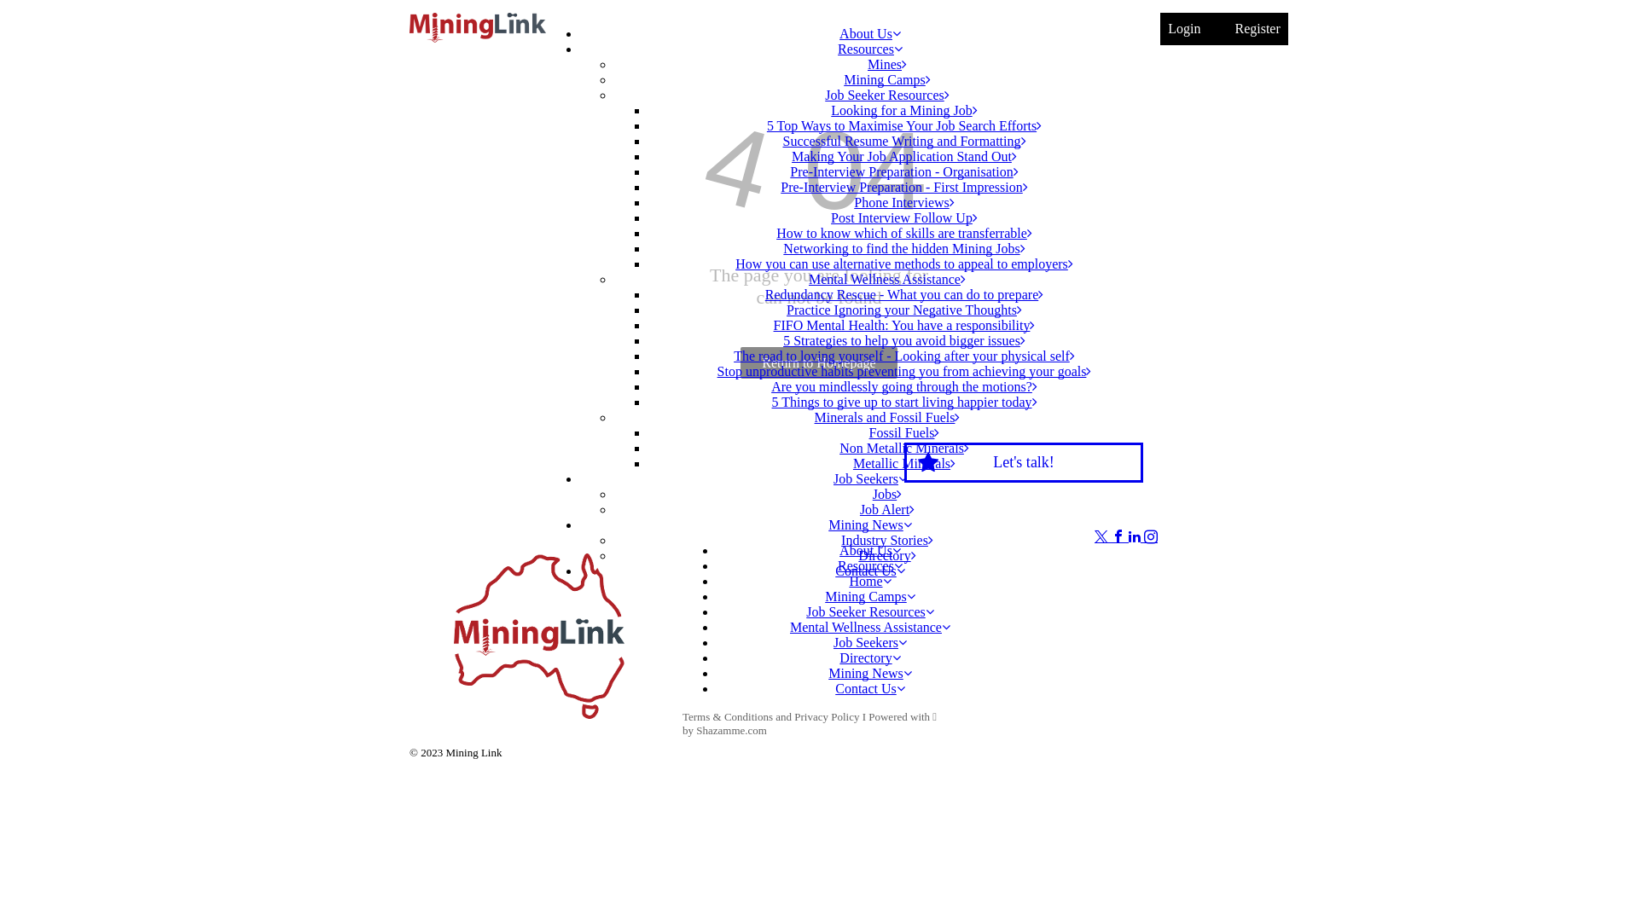 The image size is (1638, 921). What do you see at coordinates (904, 310) in the screenshot?
I see `Practice Ignoring your Negative Thoughts` at bounding box center [904, 310].